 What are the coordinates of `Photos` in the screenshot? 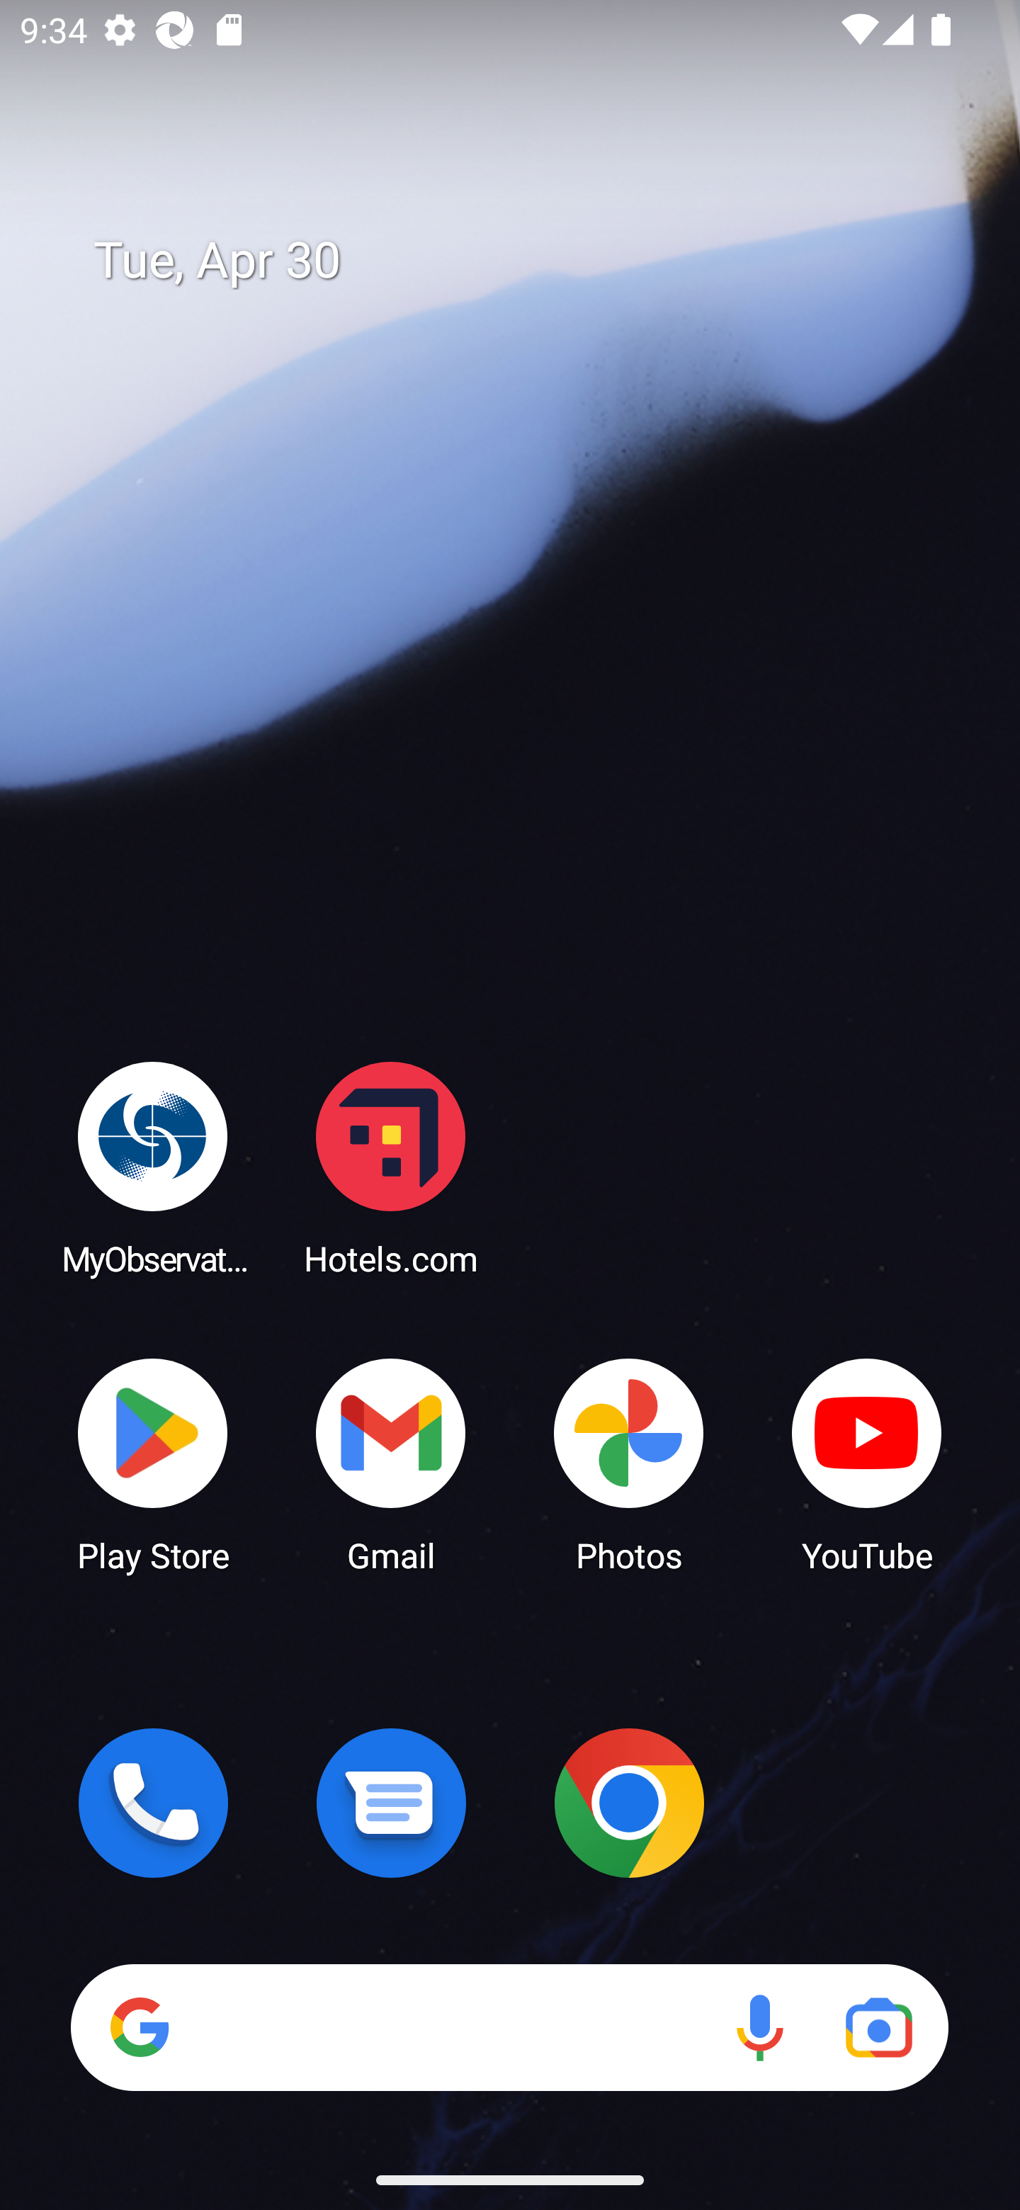 It's located at (629, 1463).